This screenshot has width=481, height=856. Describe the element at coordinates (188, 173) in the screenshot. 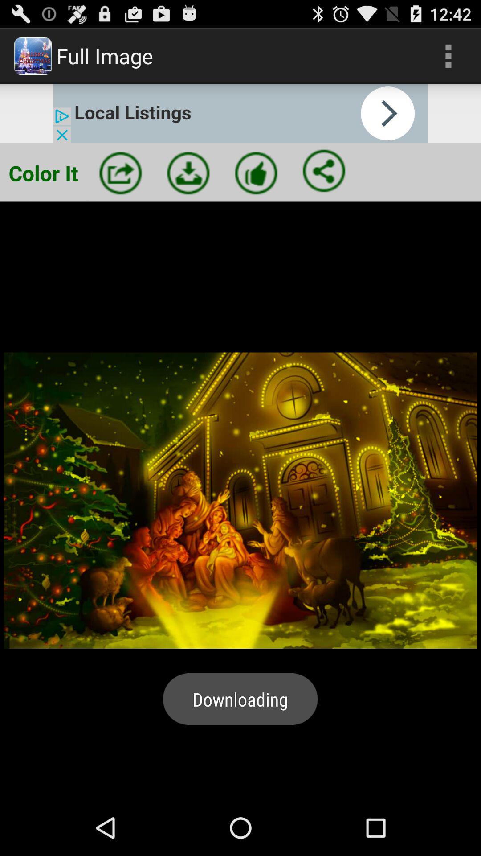

I see `download selected item` at that location.